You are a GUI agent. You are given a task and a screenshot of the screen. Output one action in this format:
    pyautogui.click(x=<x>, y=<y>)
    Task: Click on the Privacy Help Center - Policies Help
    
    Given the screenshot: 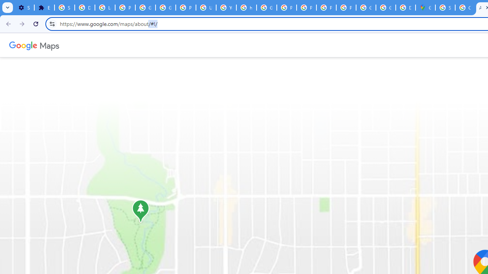 What is the action you would take?
    pyautogui.click(x=287, y=8)
    